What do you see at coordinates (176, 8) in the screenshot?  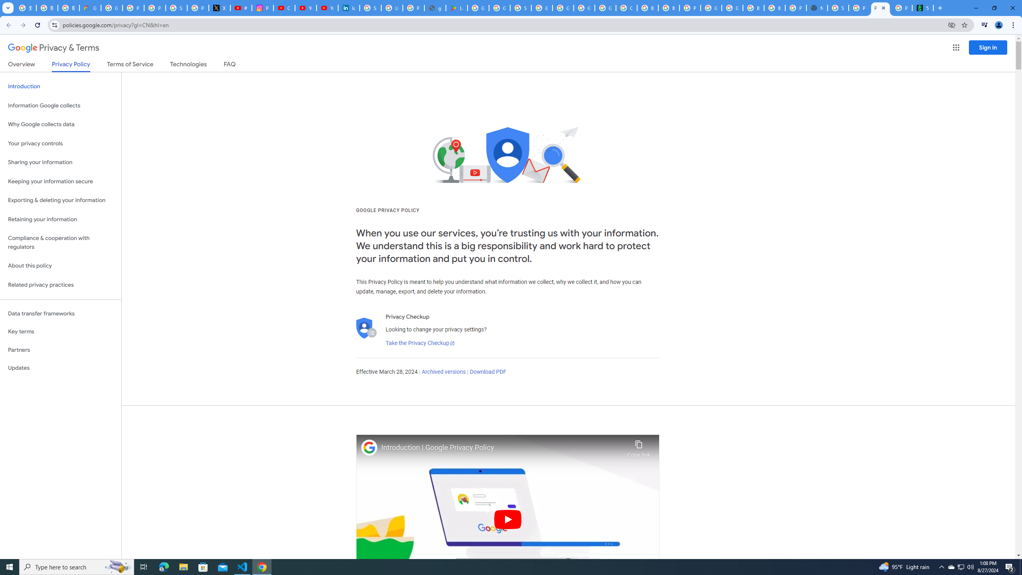 I see `Sign in - Google Accounts` at bounding box center [176, 8].